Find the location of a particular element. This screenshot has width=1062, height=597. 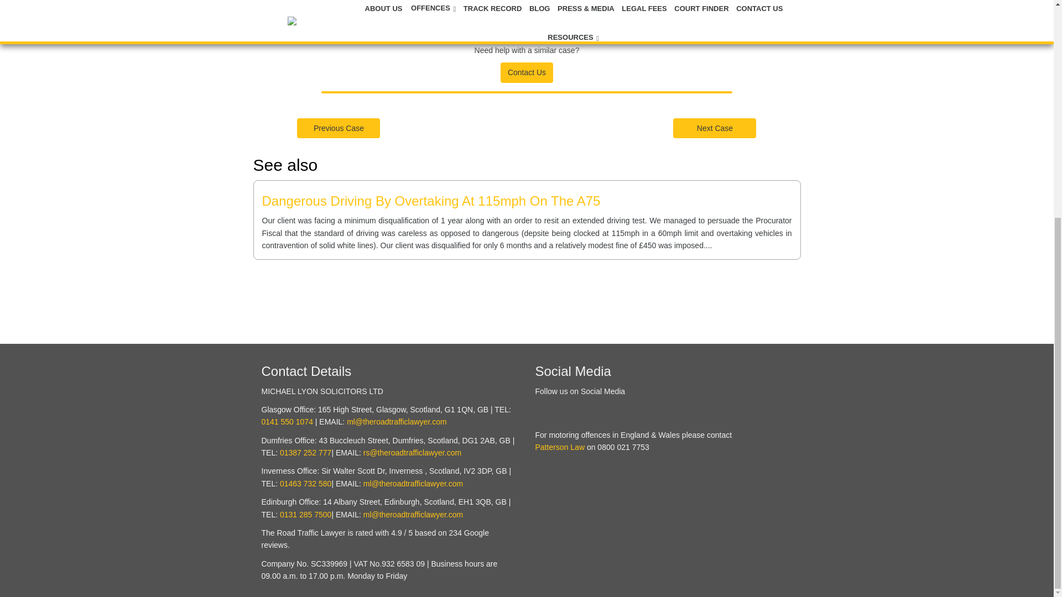

Contact Us is located at coordinates (527, 72).